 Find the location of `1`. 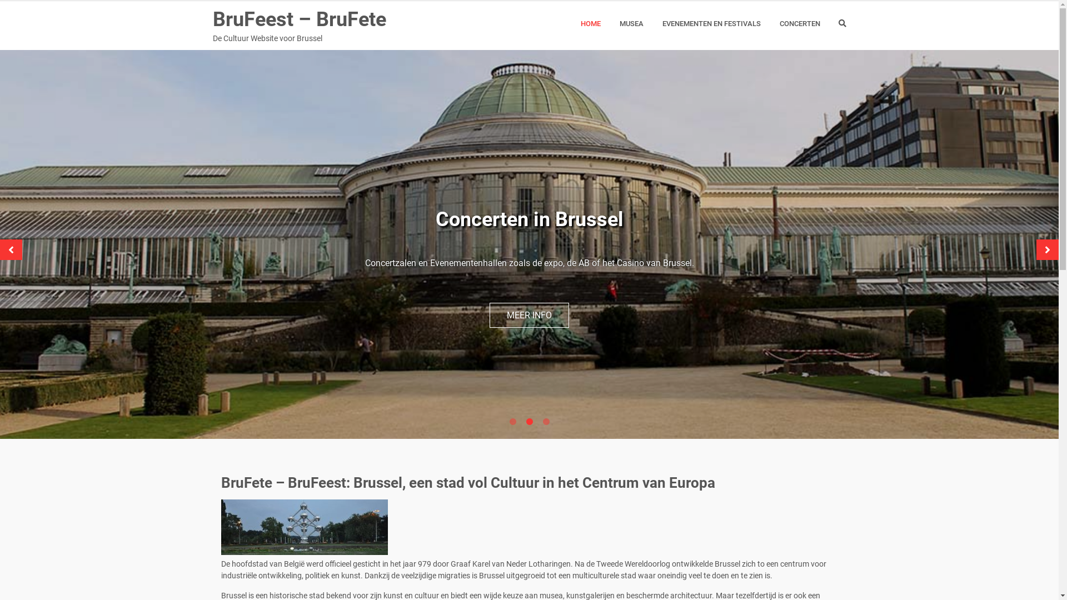

1 is located at coordinates (512, 422).